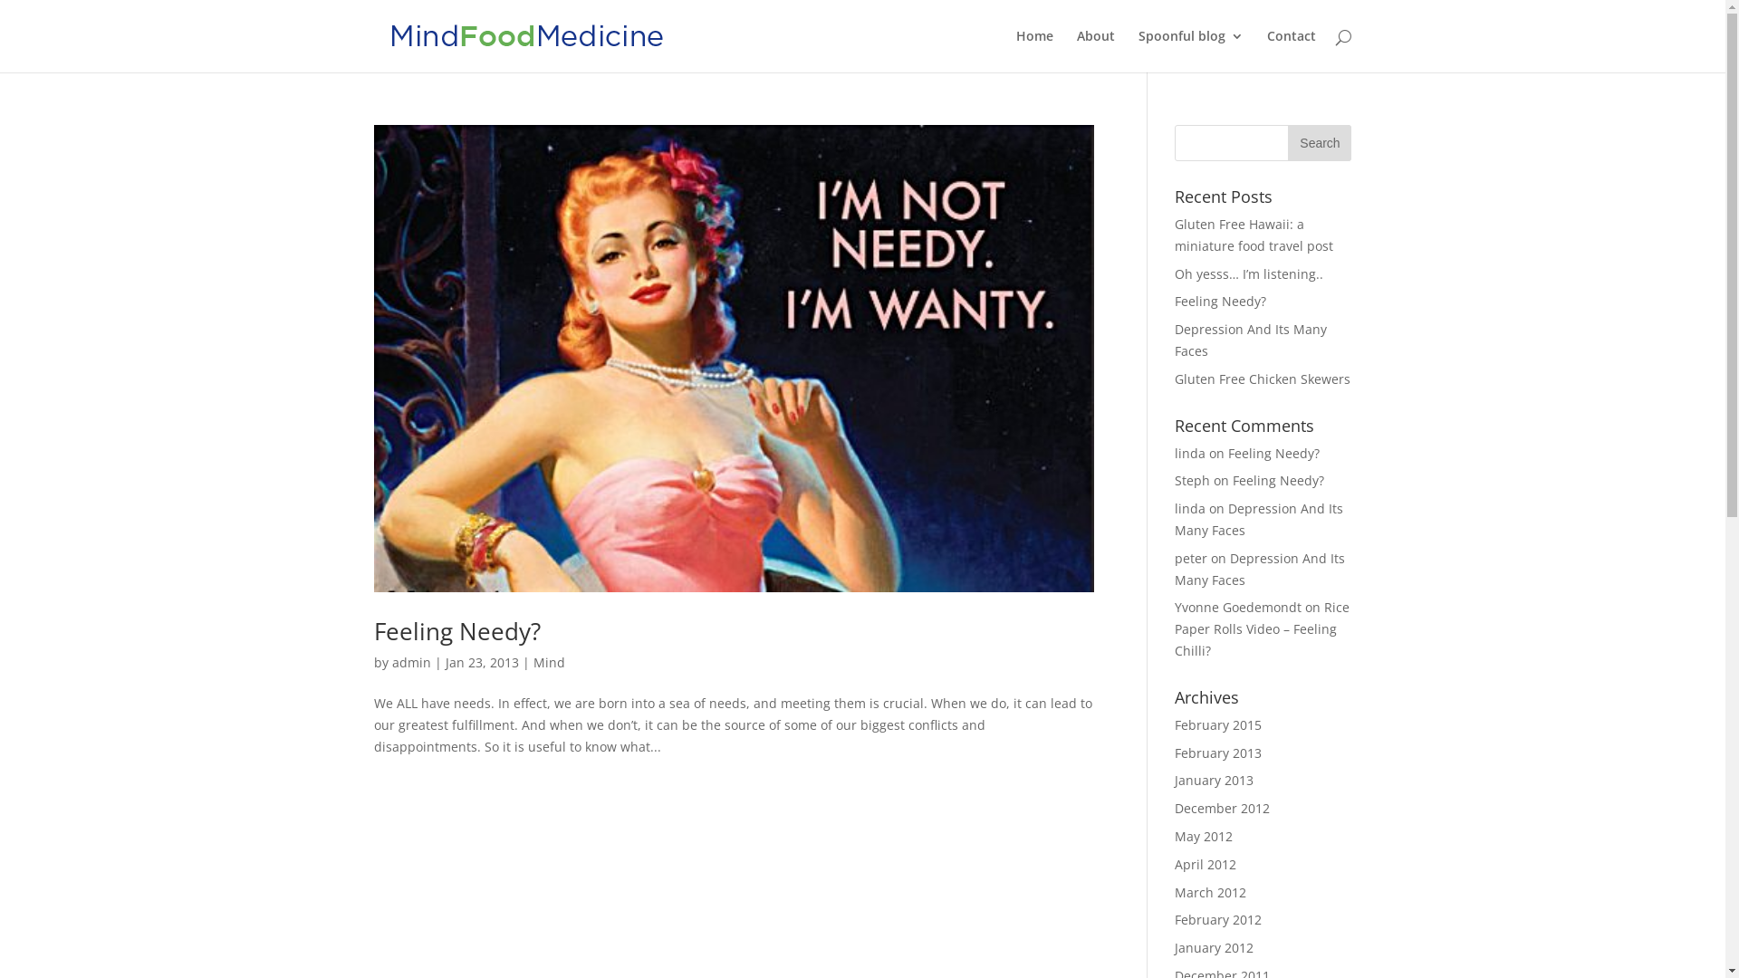 This screenshot has width=1739, height=978. I want to click on Mind, so click(549, 663).